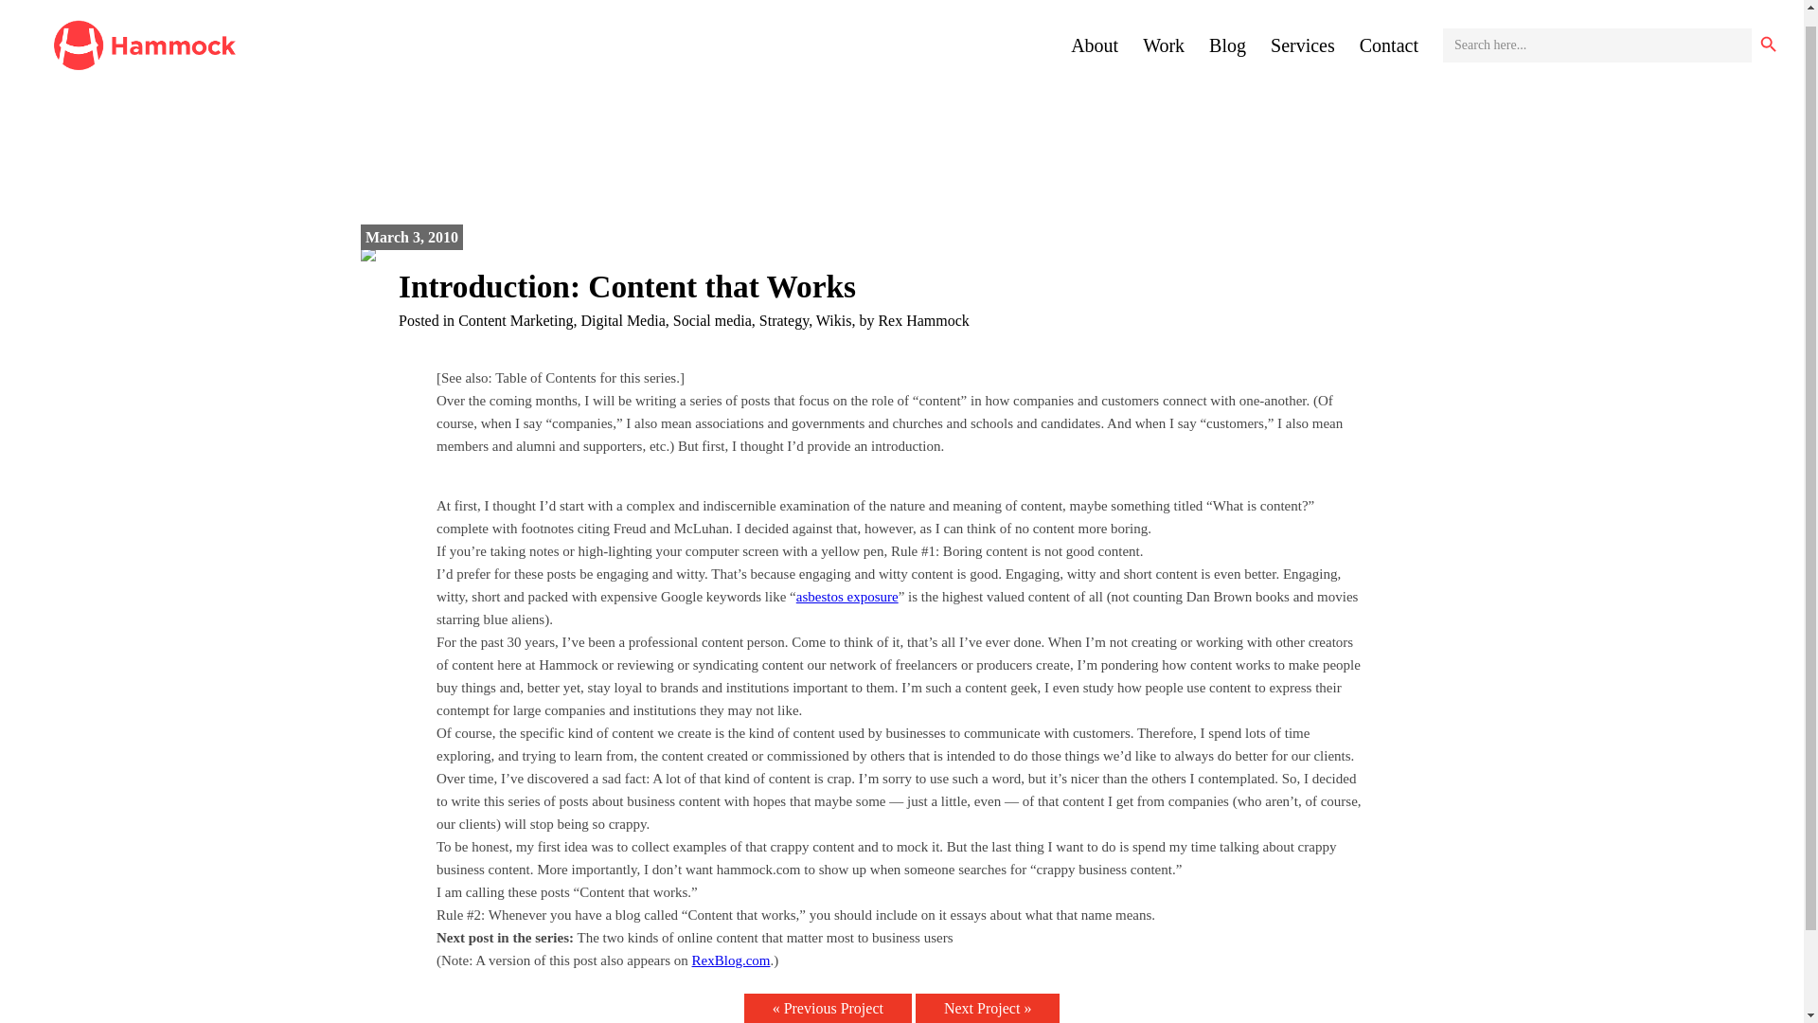  I want to click on Services, so click(1303, 30).